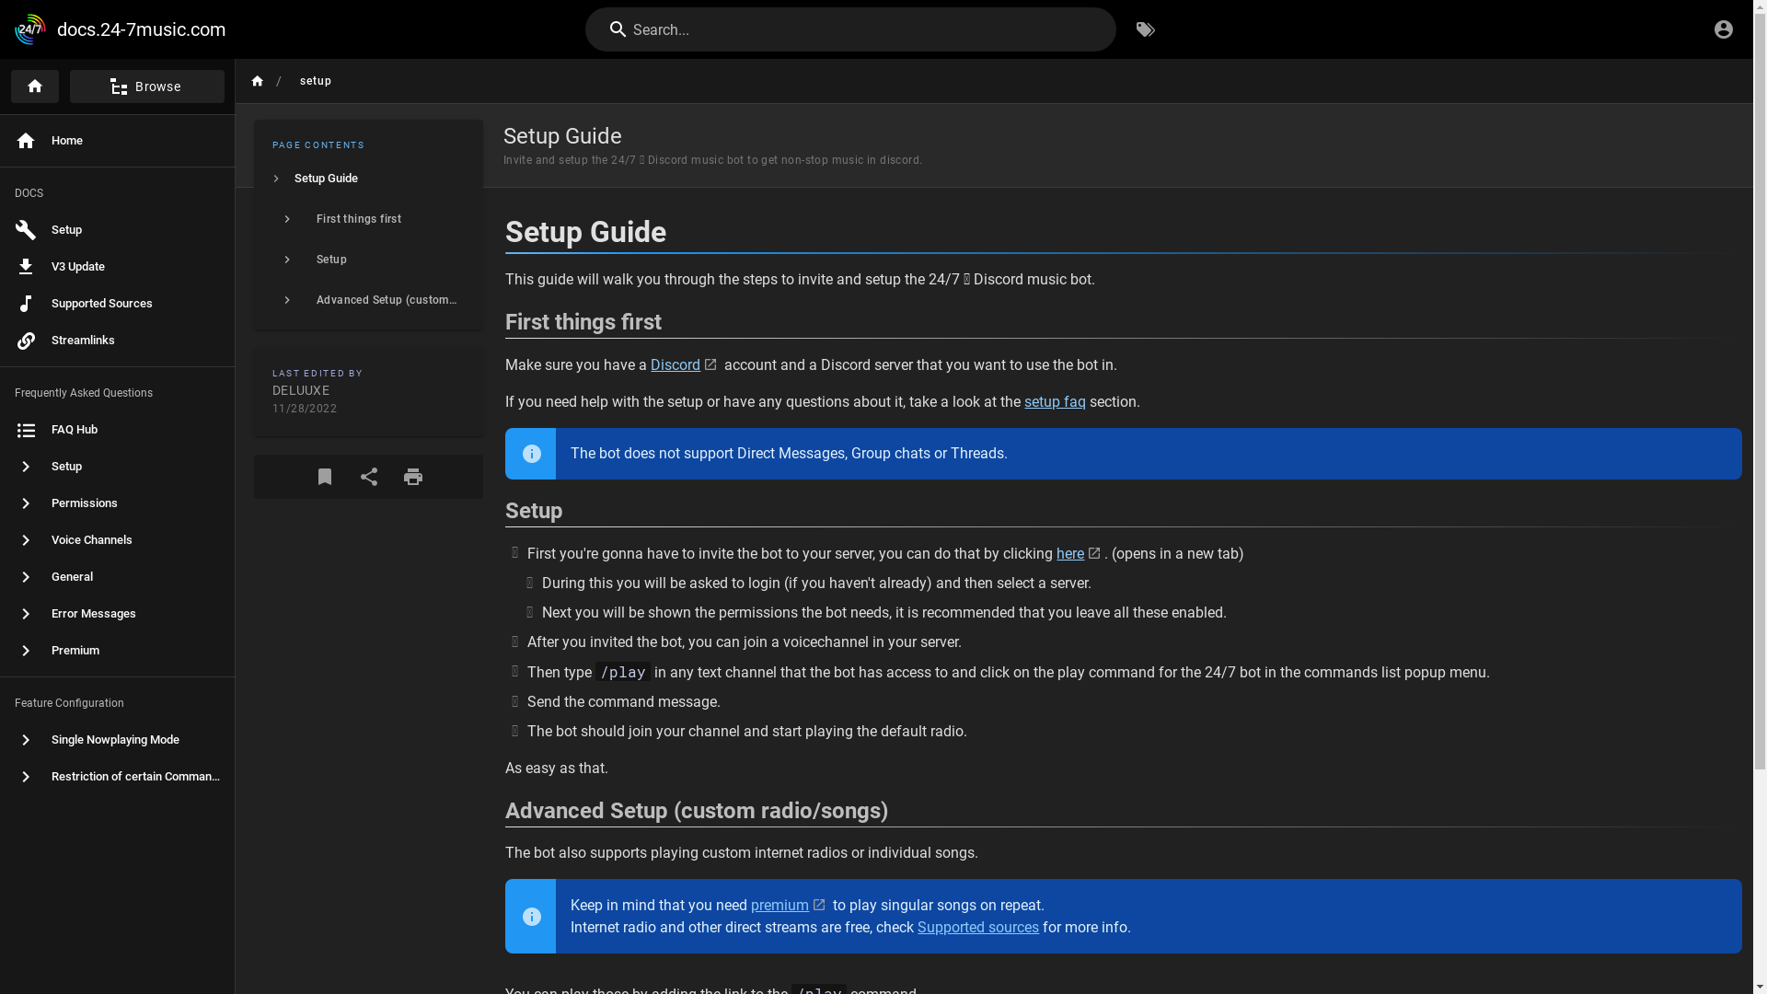  Describe the element at coordinates (118, 467) in the screenshot. I see `Setup` at that location.